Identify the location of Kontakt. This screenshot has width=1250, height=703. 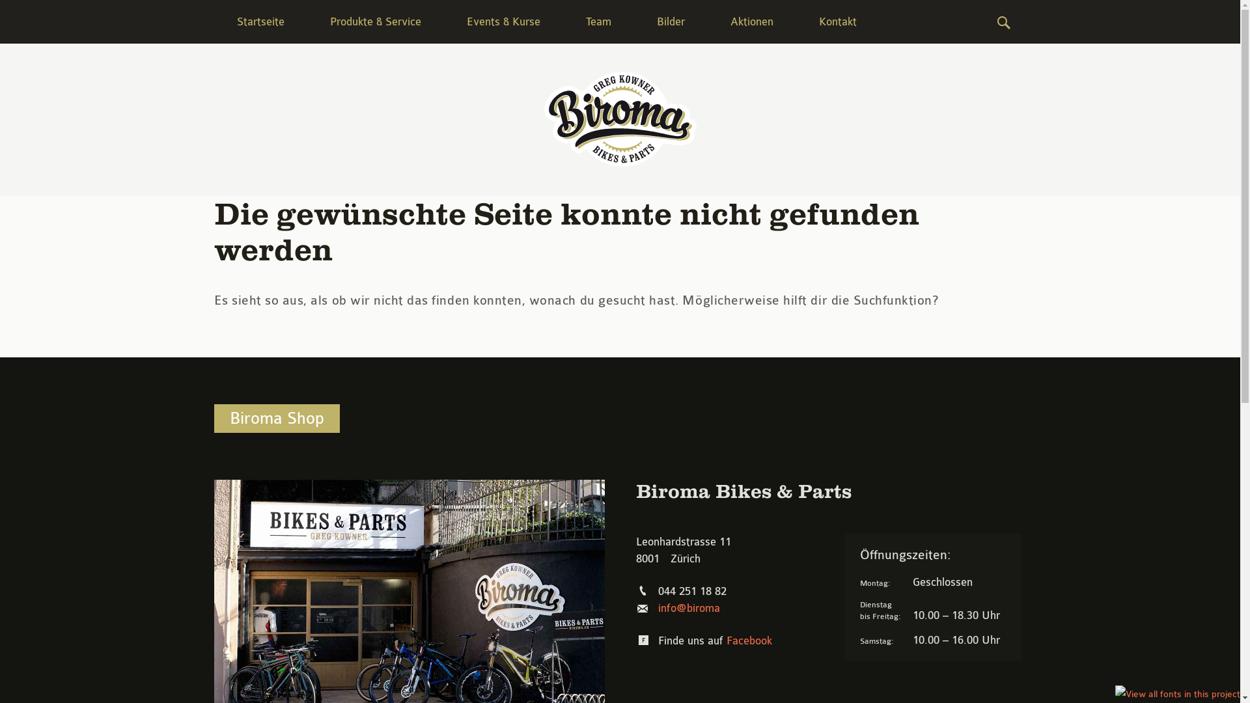
(837, 22).